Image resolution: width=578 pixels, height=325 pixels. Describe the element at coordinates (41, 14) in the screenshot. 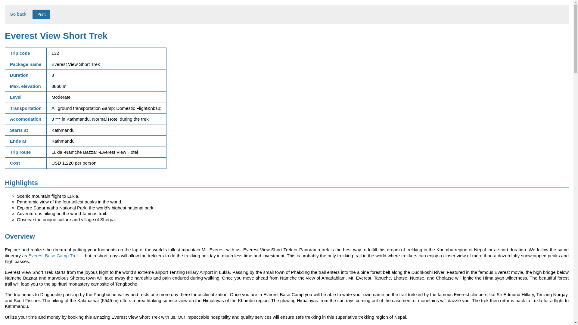

I see `Print` at that location.